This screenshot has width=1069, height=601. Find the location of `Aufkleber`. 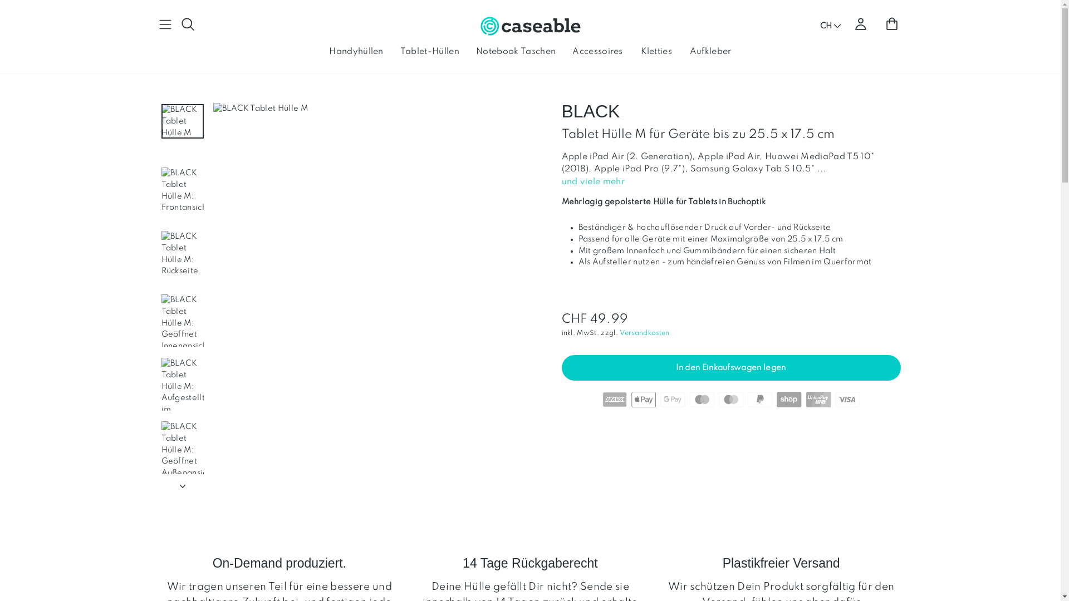

Aufkleber is located at coordinates (710, 51).